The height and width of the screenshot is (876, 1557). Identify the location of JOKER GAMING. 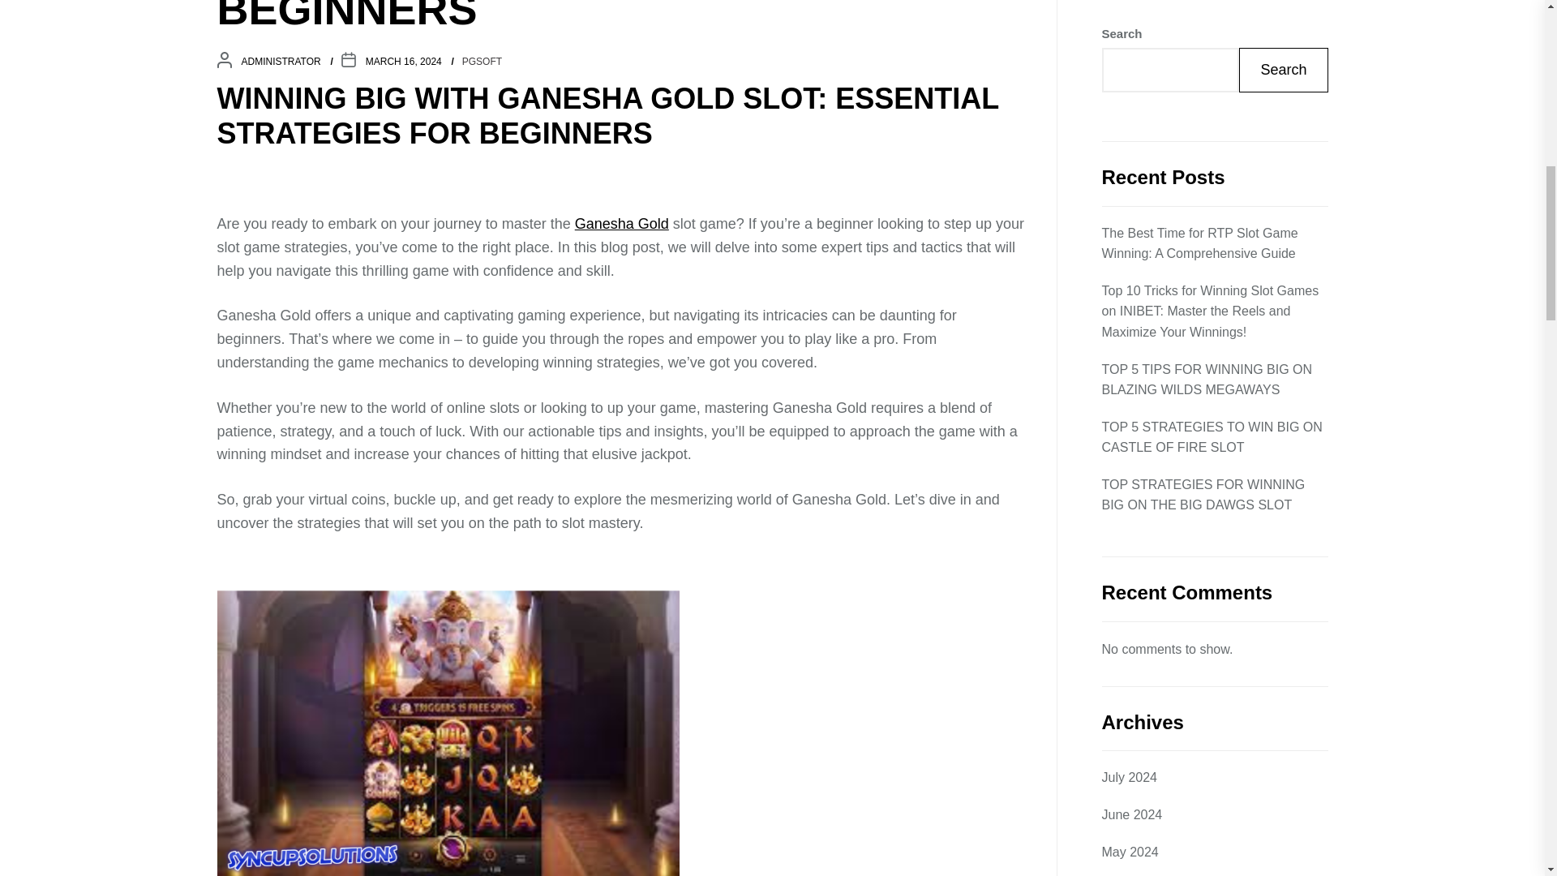
(1150, 488).